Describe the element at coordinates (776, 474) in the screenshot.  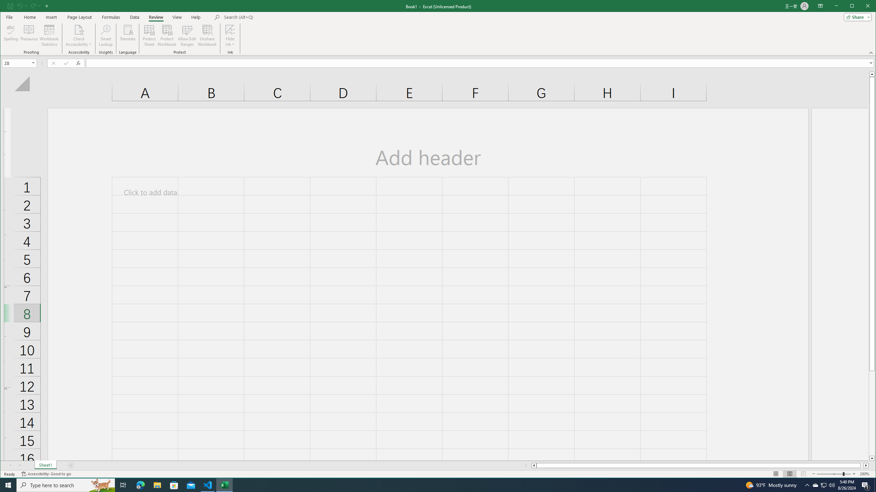
I see `Translate` at that location.